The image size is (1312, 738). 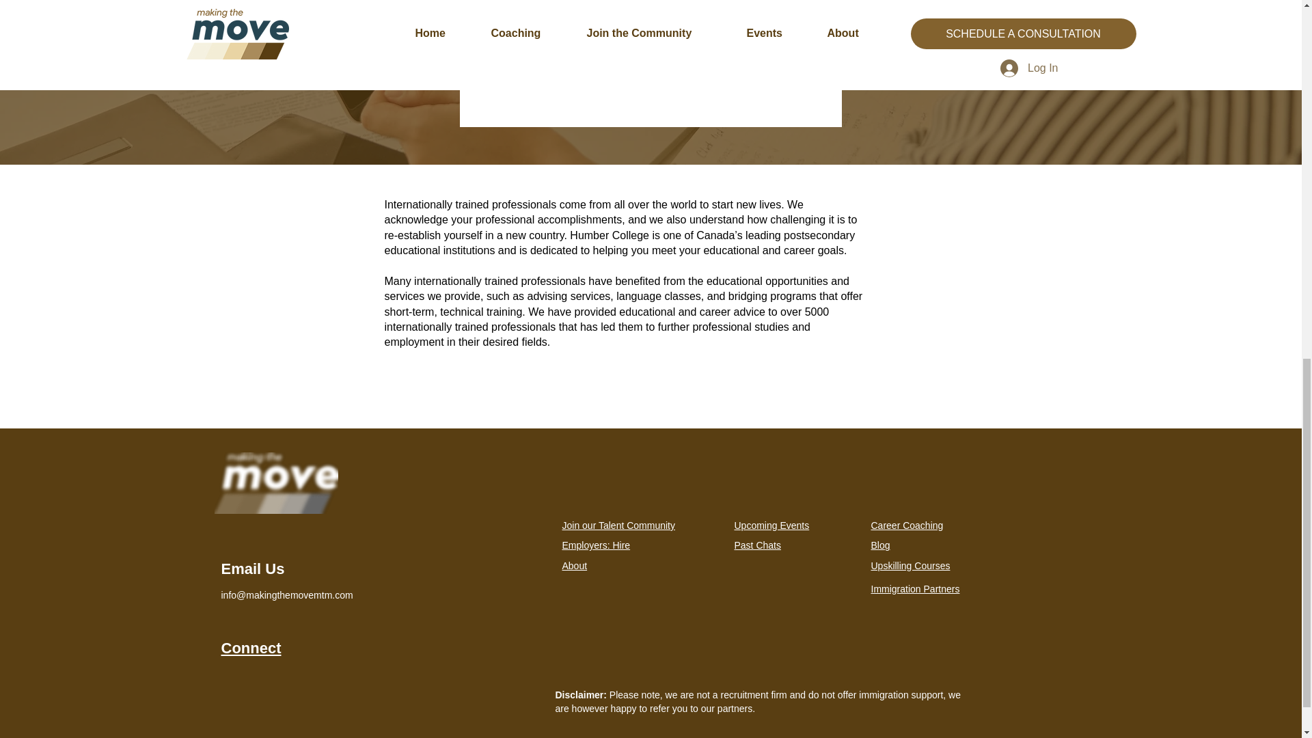 I want to click on Immigration Partners, so click(x=914, y=589).